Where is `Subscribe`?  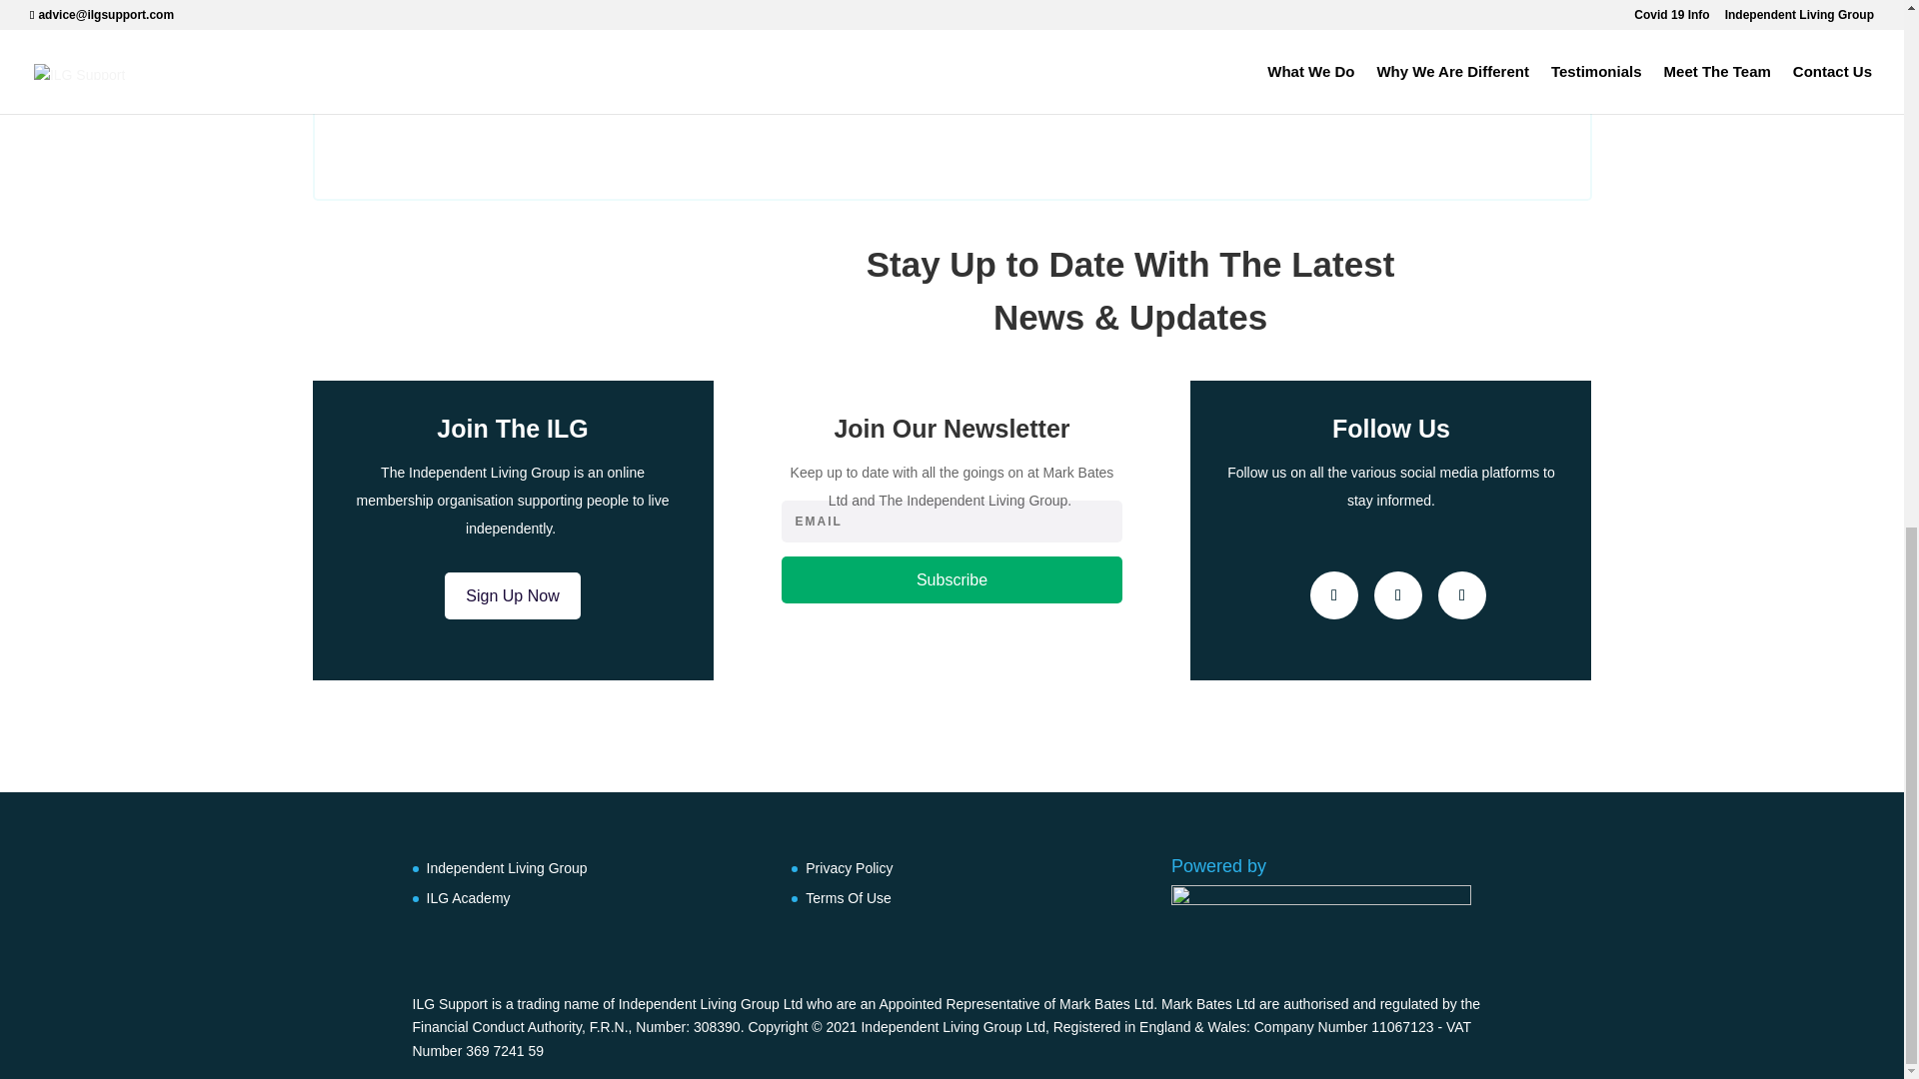 Subscribe is located at coordinates (952, 579).